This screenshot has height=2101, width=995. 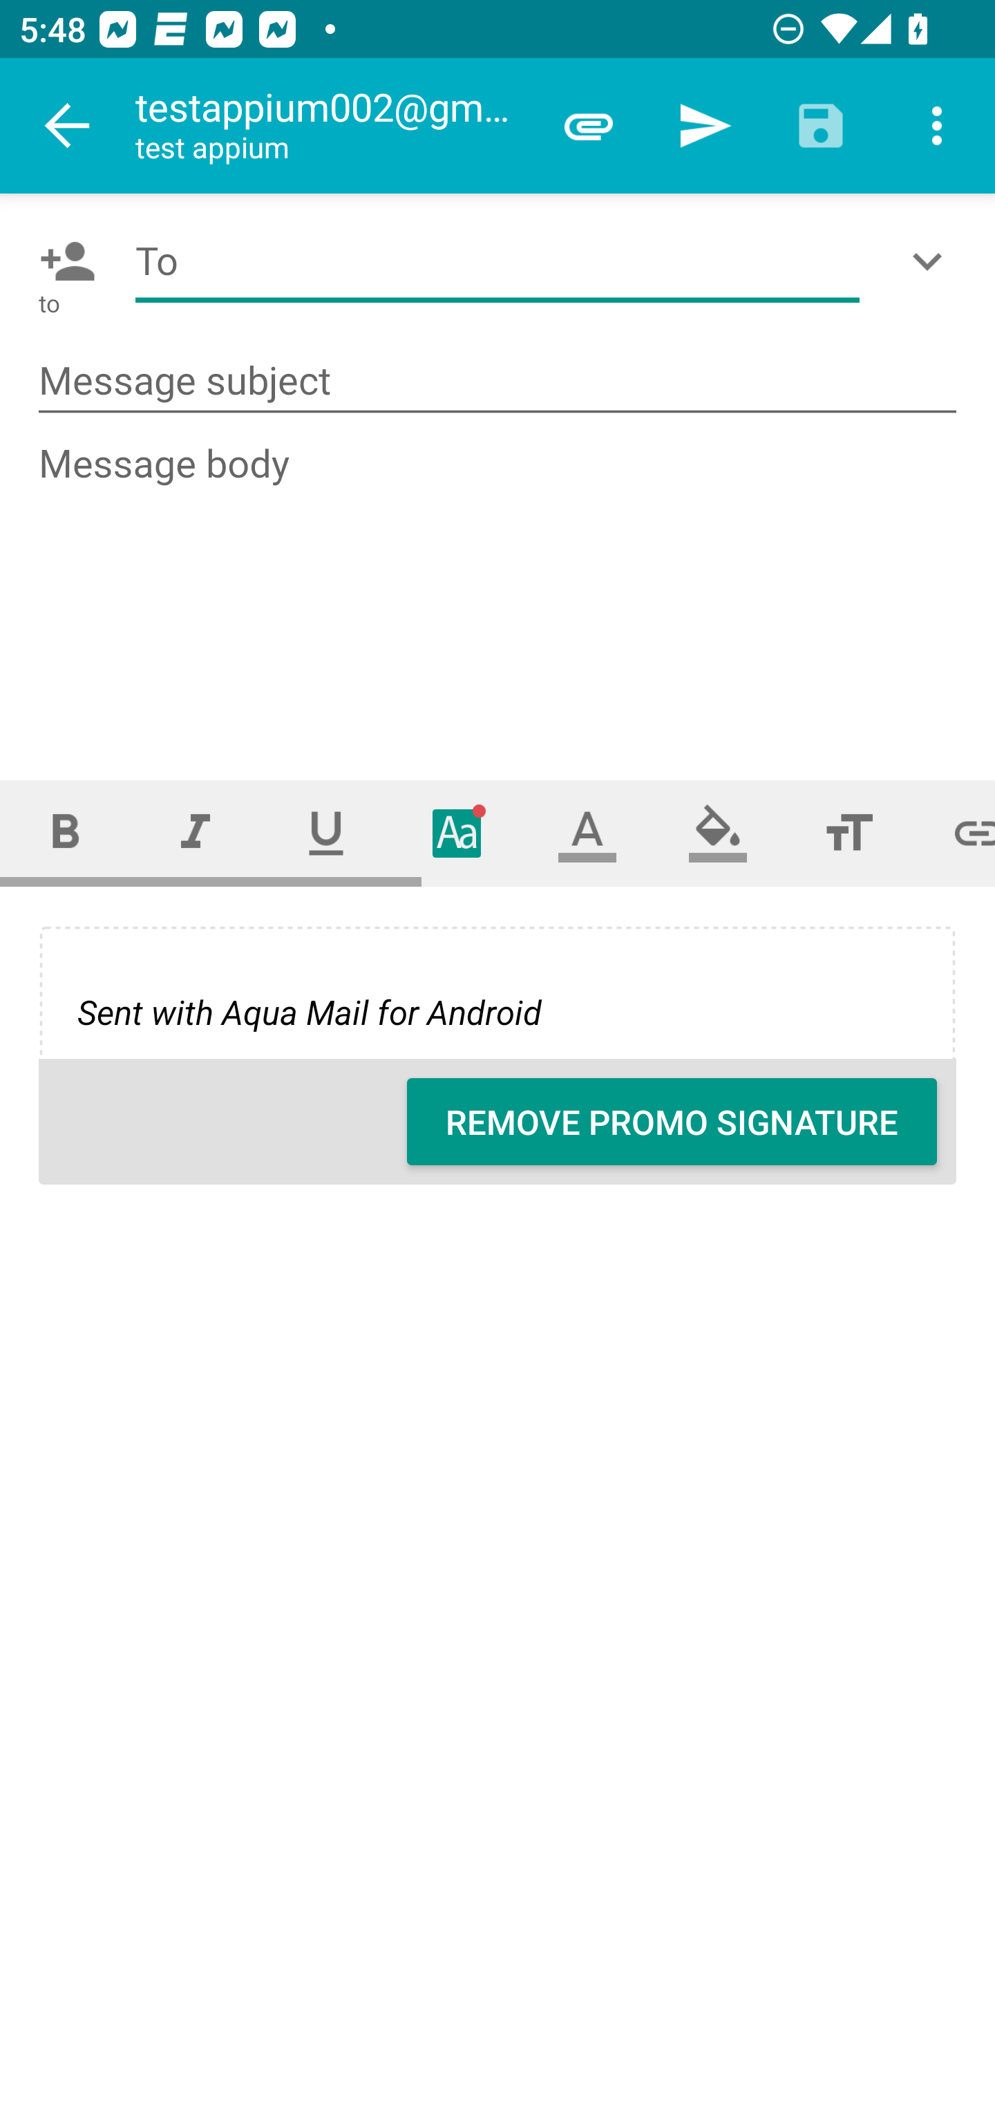 What do you see at coordinates (326, 832) in the screenshot?
I see `Underline` at bounding box center [326, 832].